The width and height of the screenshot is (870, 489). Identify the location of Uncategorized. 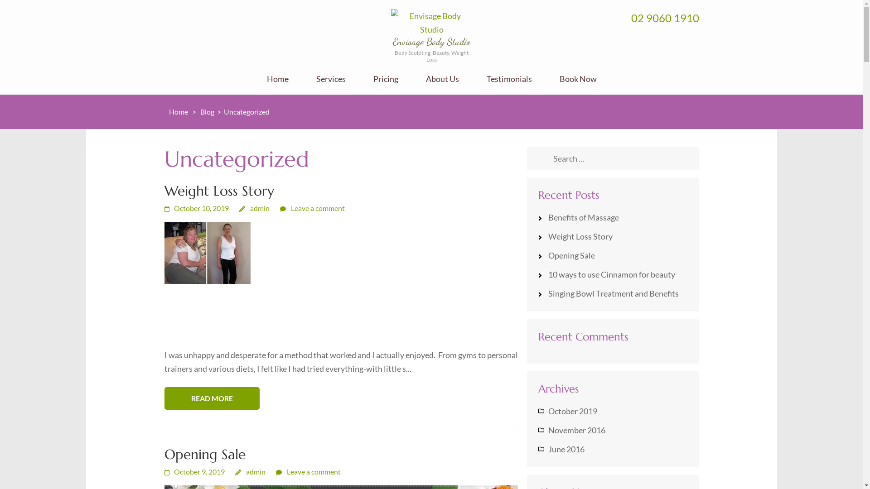
(247, 111).